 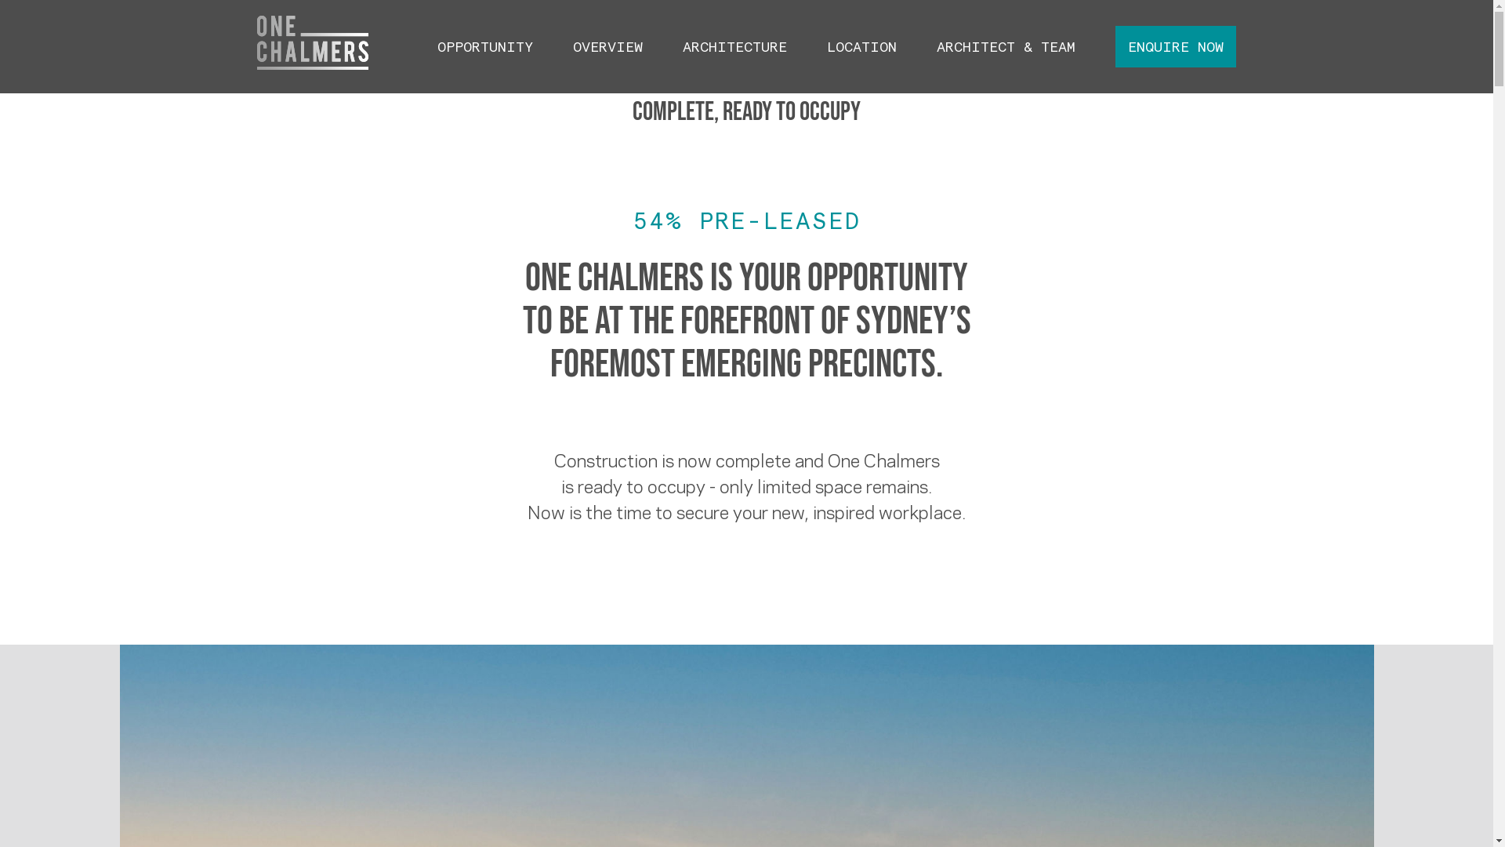 I want to click on OVERVIEW, so click(x=608, y=47).